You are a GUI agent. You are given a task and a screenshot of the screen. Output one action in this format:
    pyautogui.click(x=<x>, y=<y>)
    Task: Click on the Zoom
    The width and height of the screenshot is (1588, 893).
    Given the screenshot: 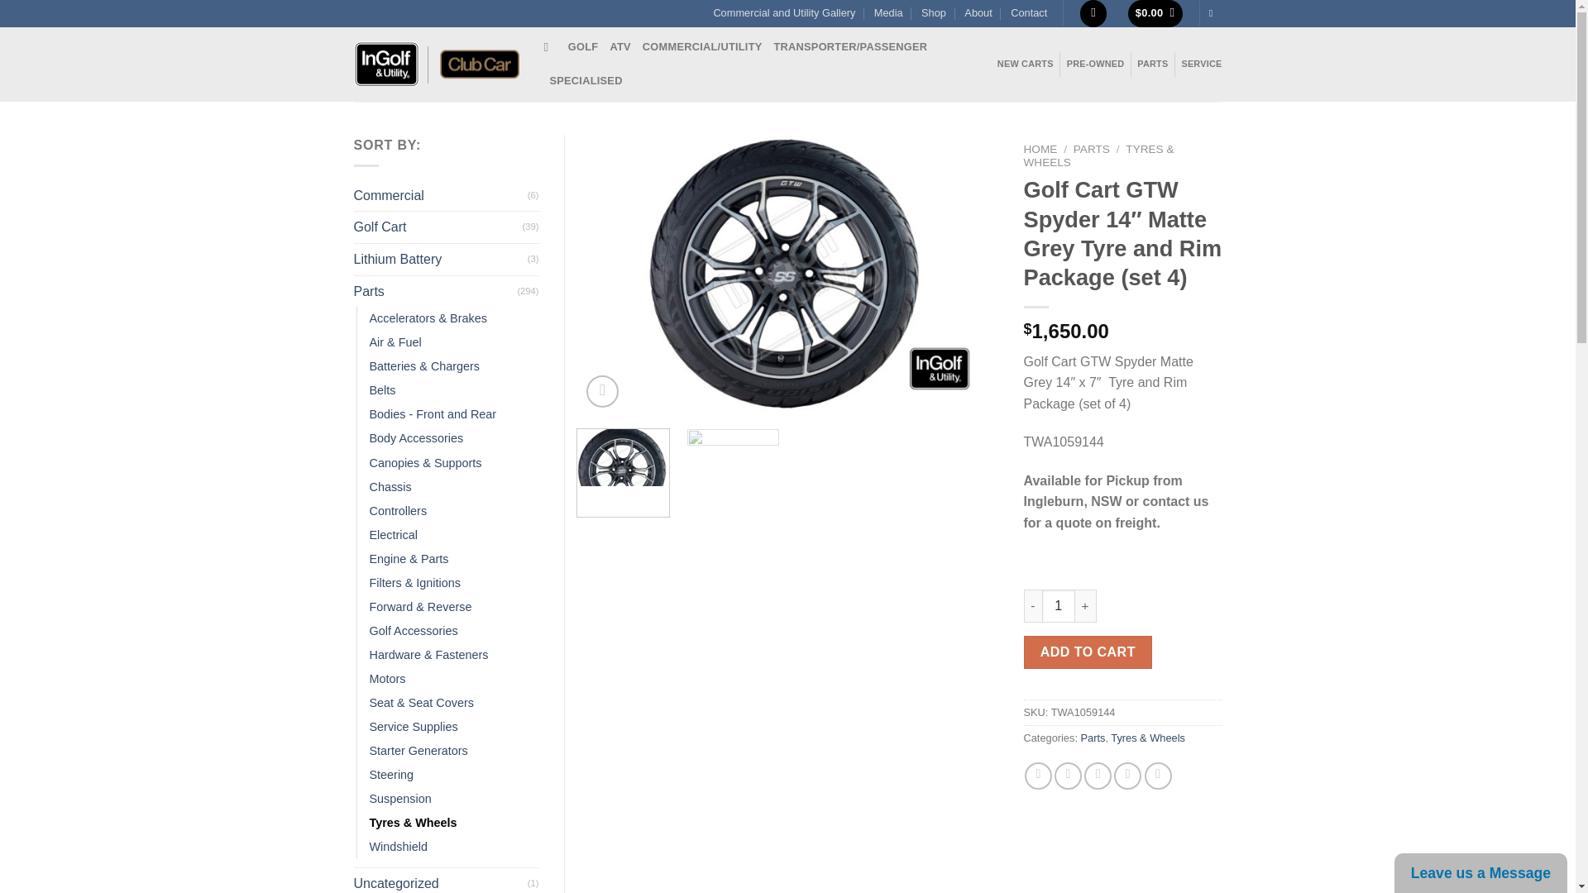 What is the action you would take?
    pyautogui.click(x=602, y=390)
    